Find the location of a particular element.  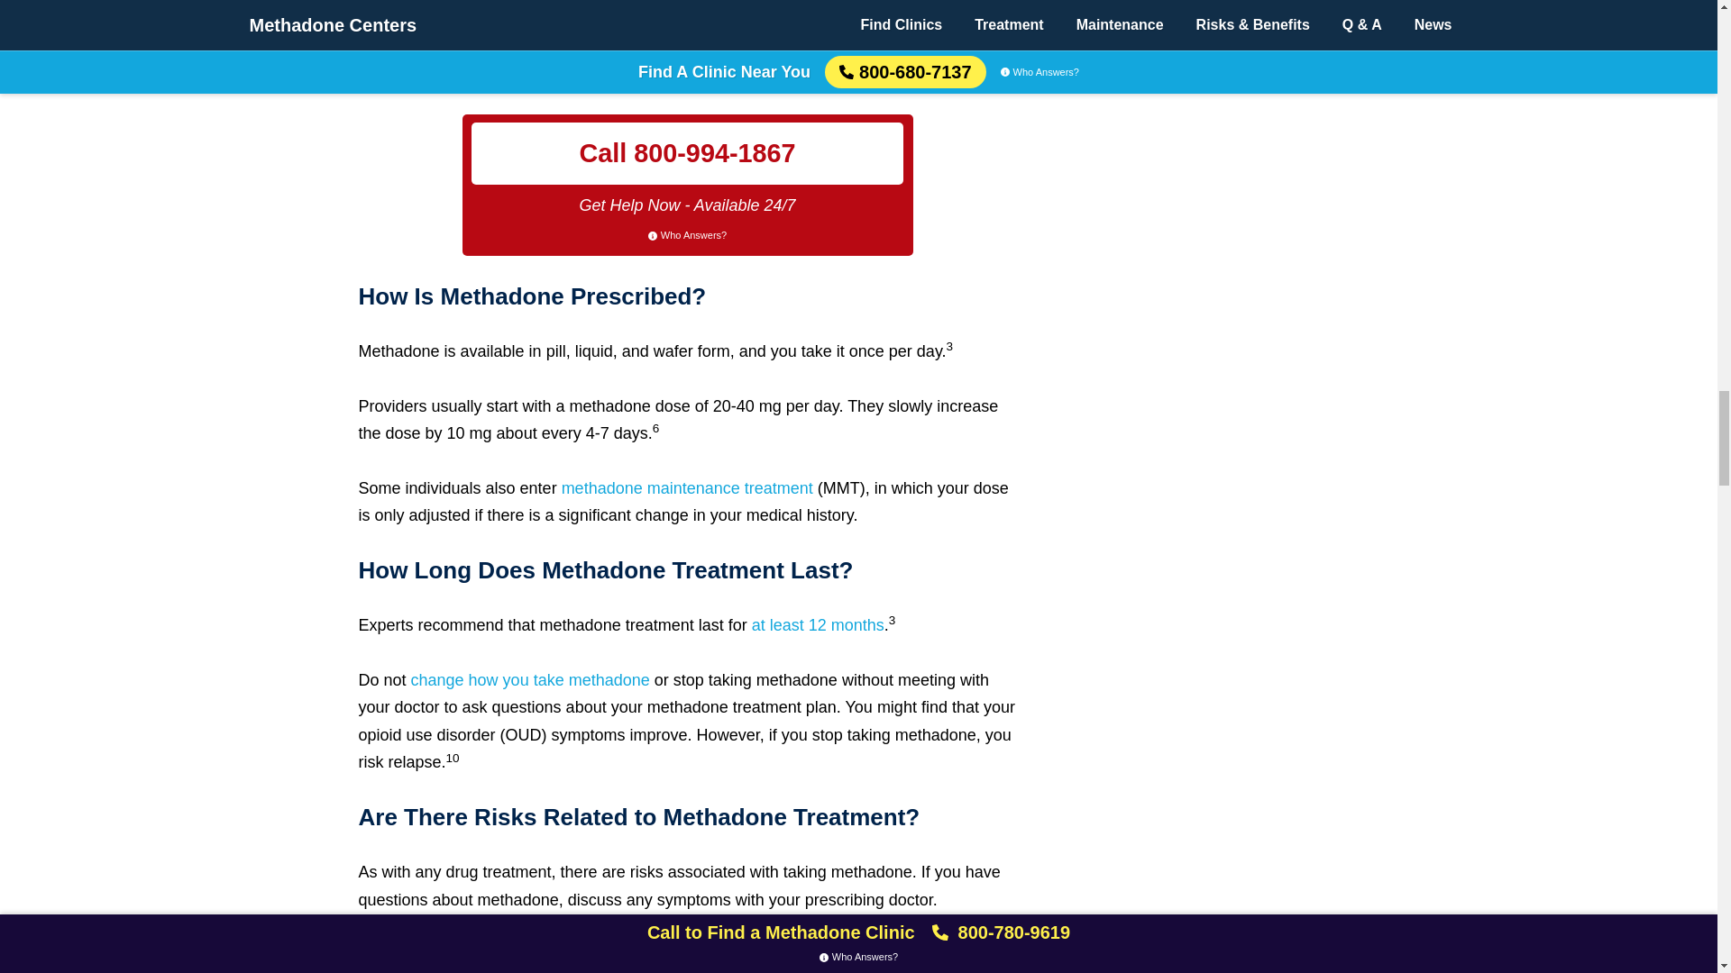

change how you take methadone is located at coordinates (528, 679).